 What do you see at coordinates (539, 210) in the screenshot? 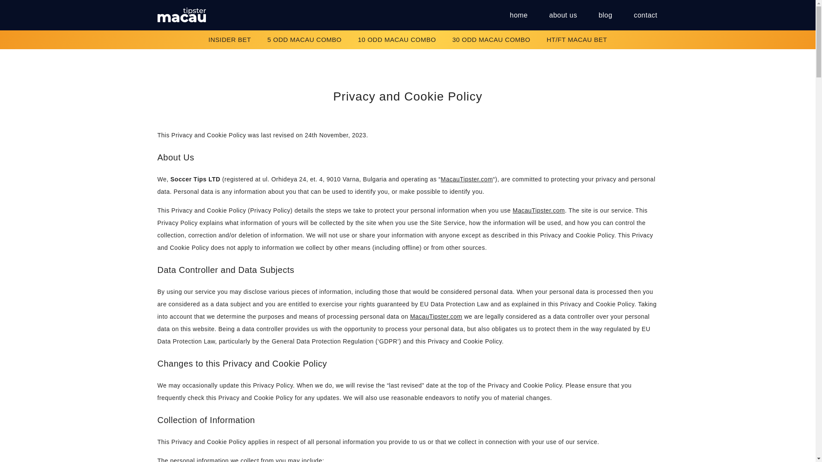
I see `MacauTipster.com` at bounding box center [539, 210].